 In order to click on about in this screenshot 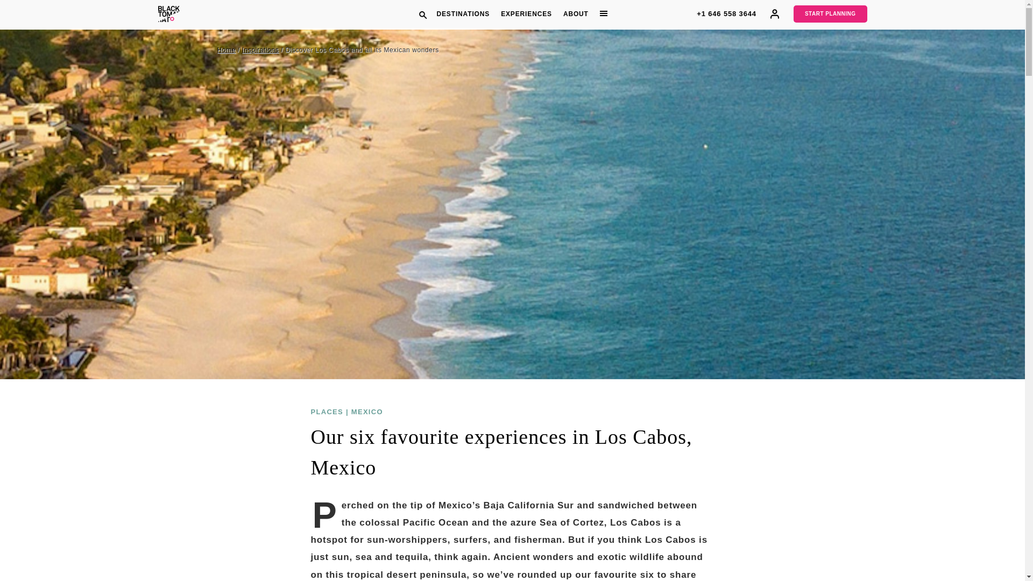, I will do `click(575, 14)`.